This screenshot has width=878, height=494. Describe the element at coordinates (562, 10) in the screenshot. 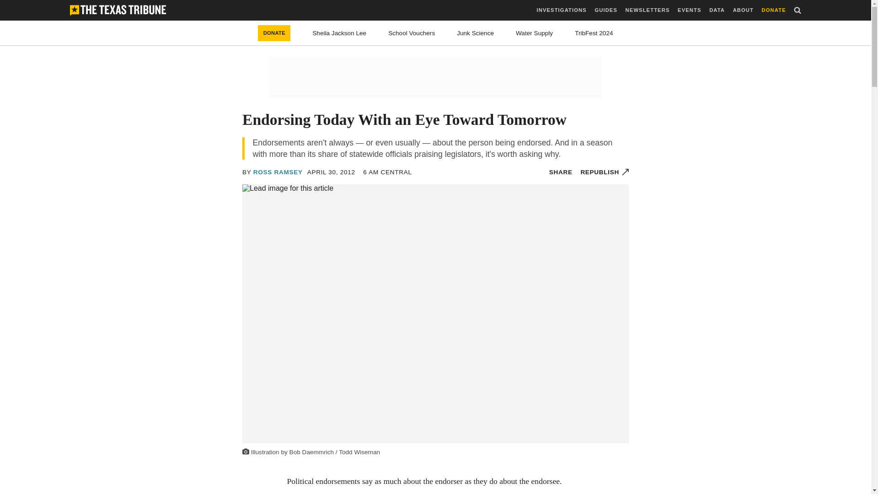

I see `INVESTIGATIONS` at that location.